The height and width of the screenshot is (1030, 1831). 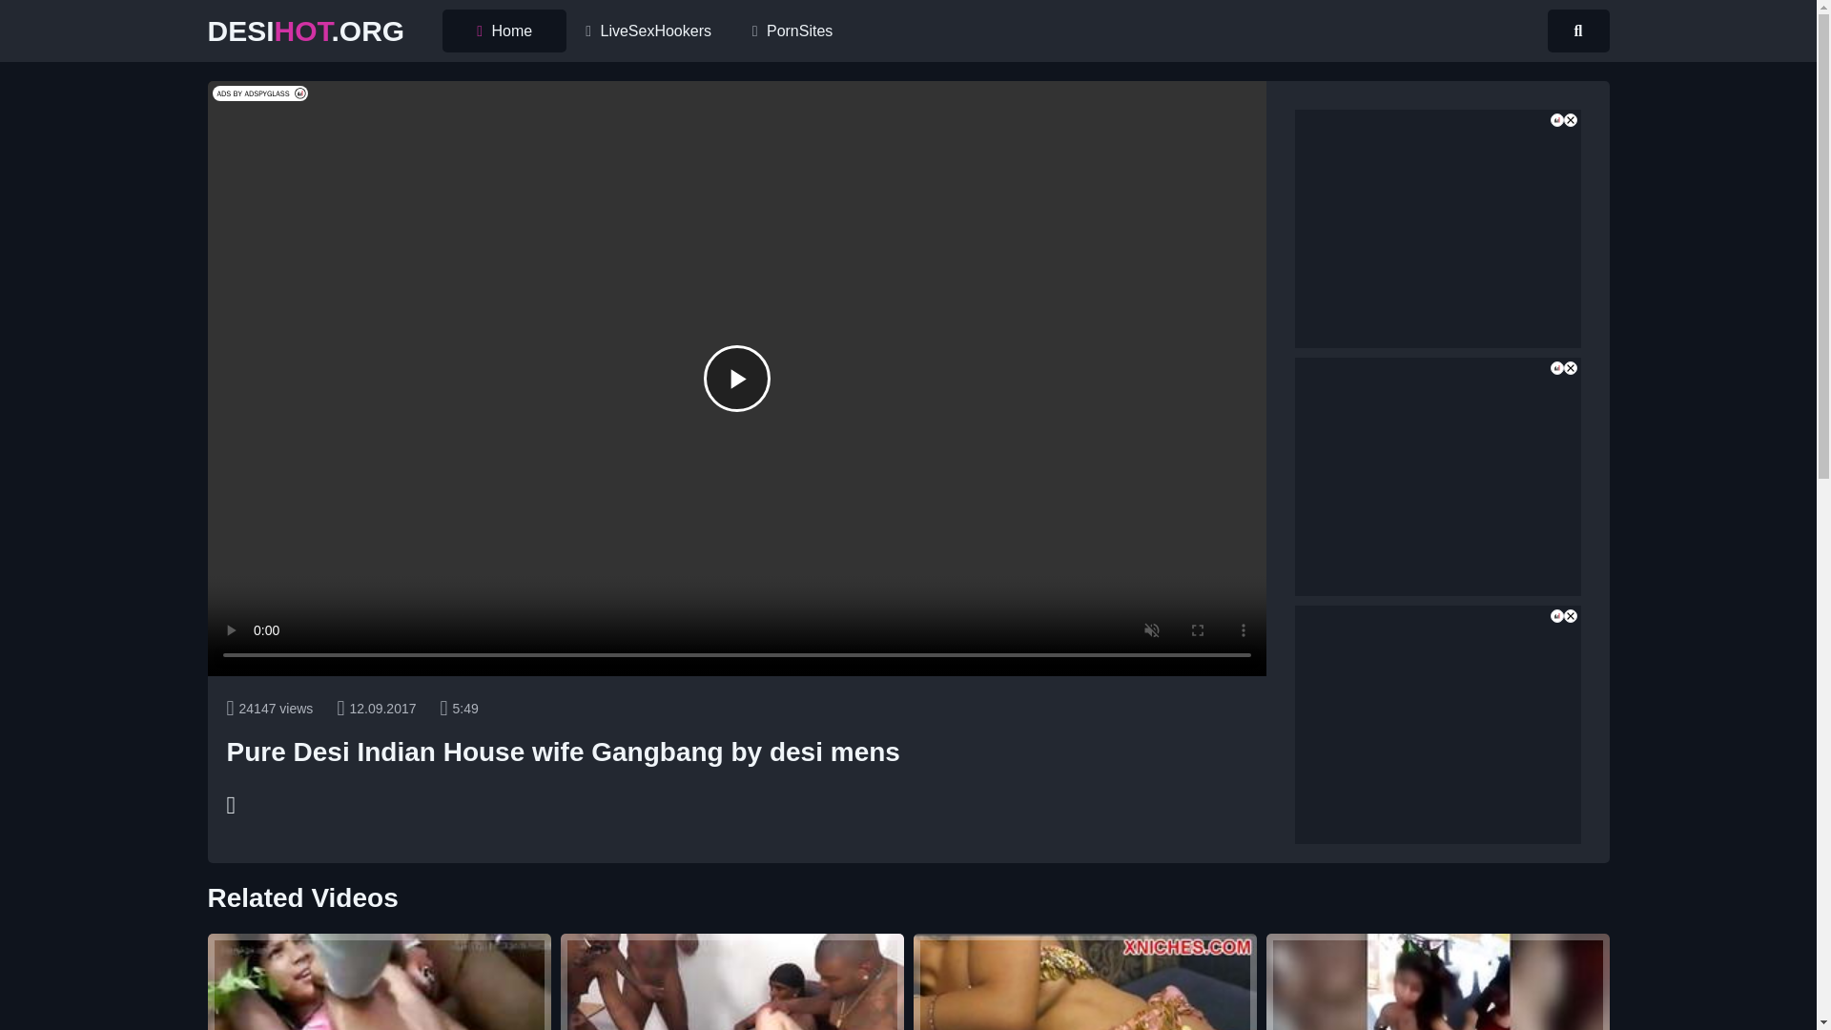 I want to click on LiveSexHookers, so click(x=732, y=981).